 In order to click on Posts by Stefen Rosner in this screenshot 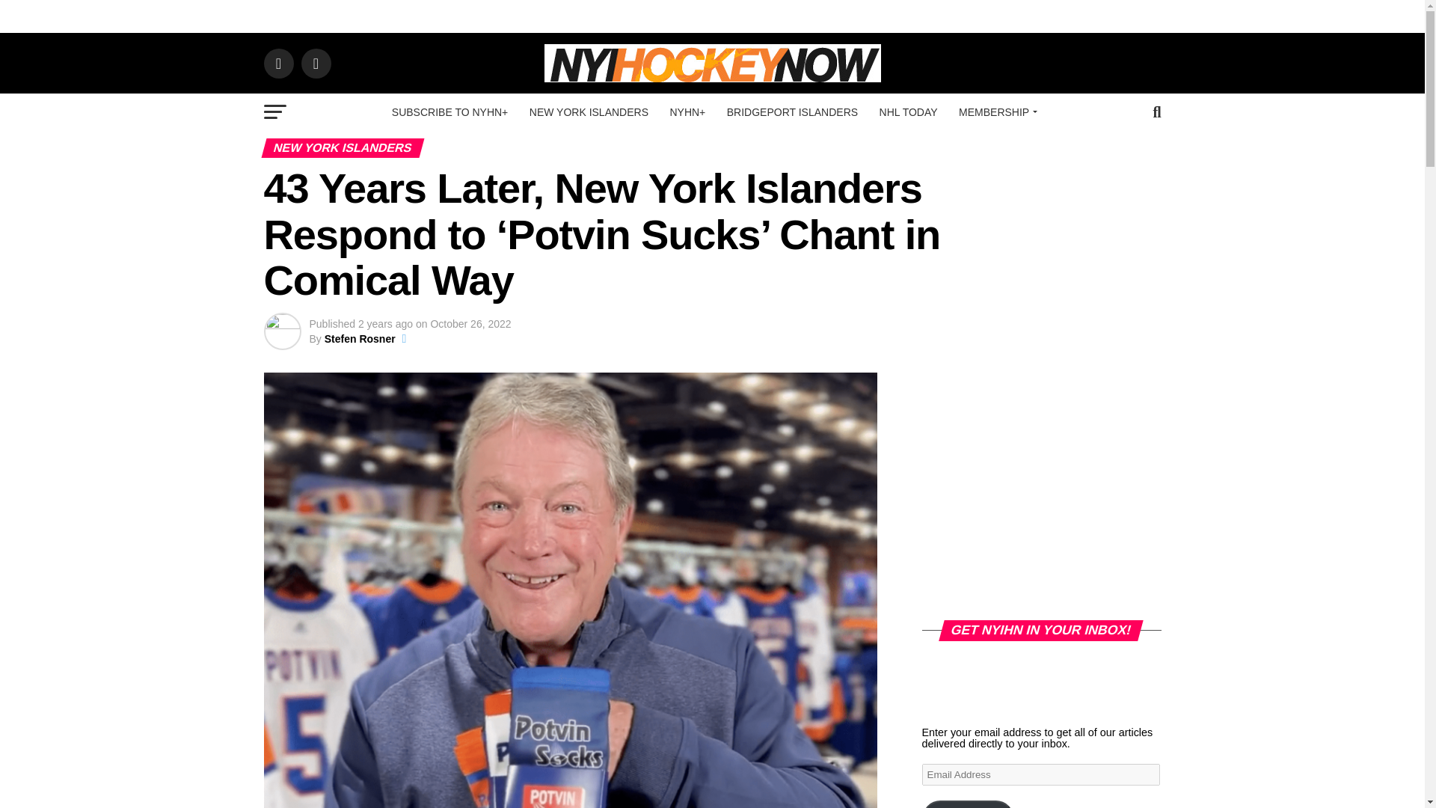, I will do `click(360, 338)`.